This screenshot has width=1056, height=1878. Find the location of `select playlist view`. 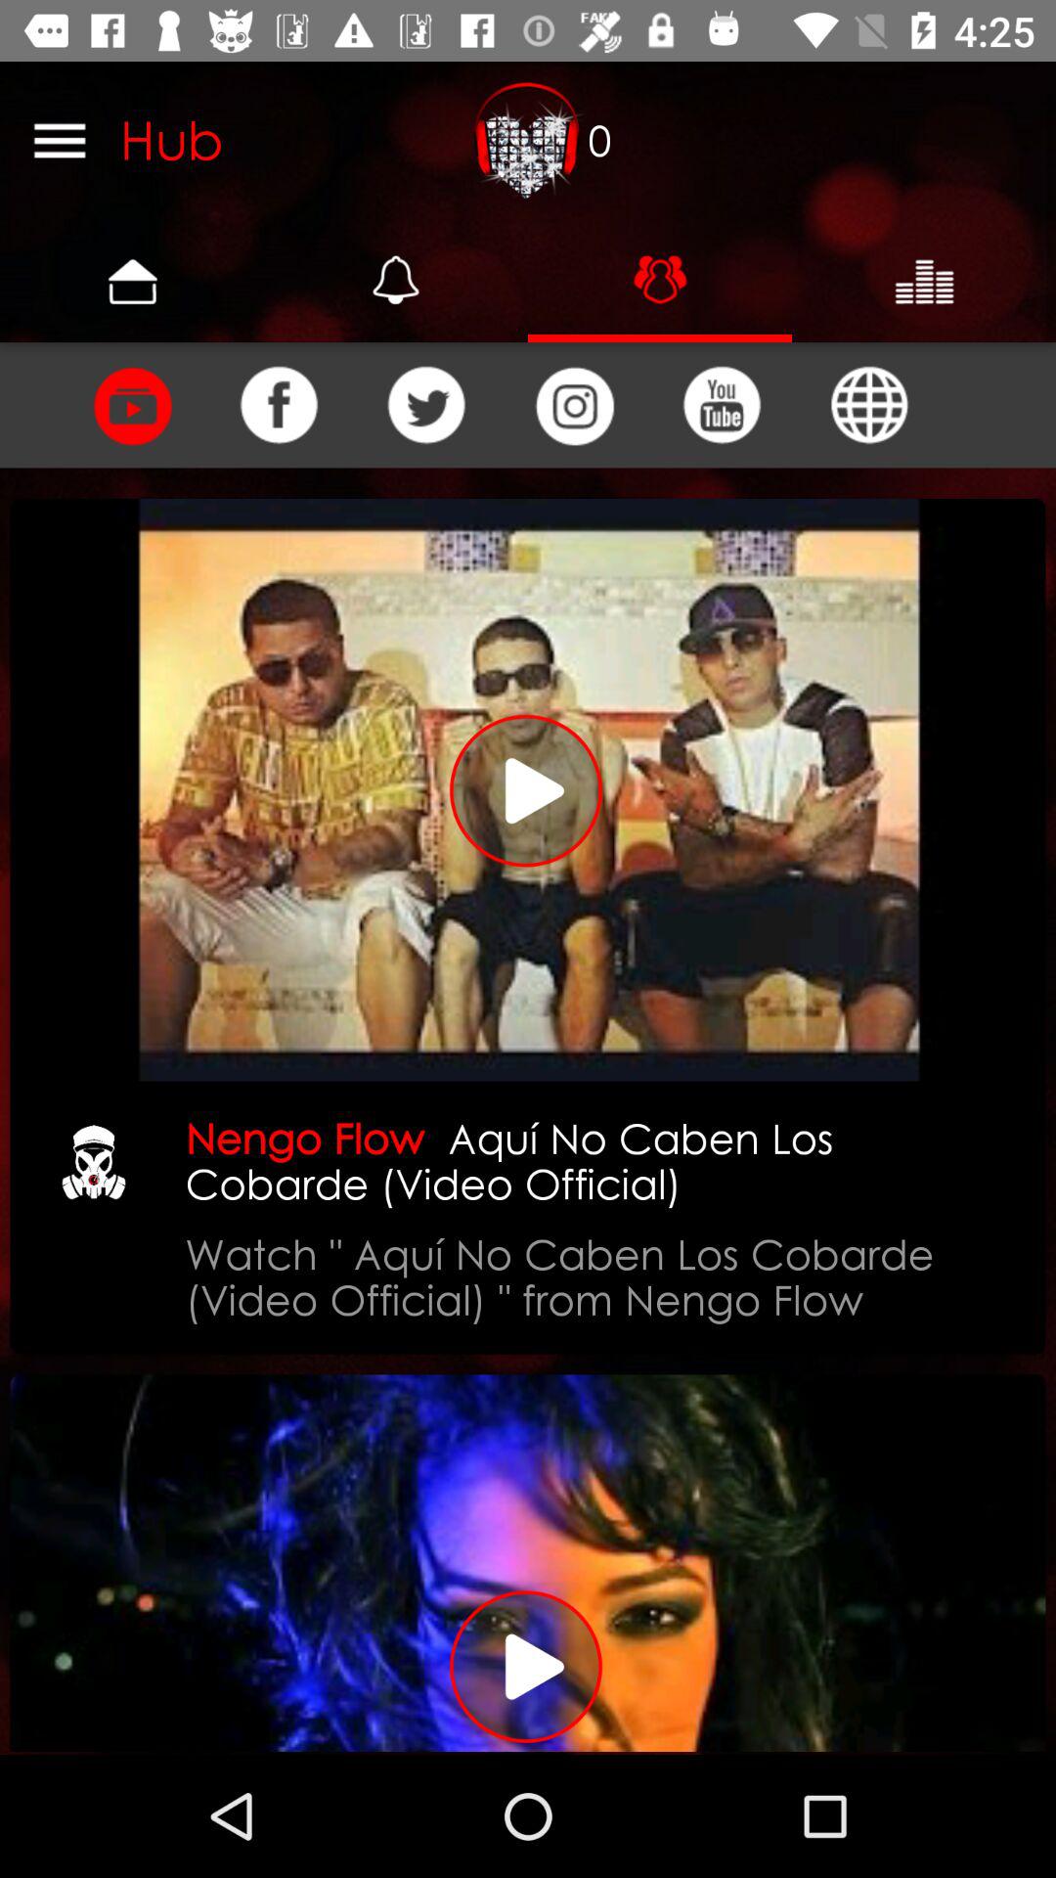

select playlist view is located at coordinates (131, 405).